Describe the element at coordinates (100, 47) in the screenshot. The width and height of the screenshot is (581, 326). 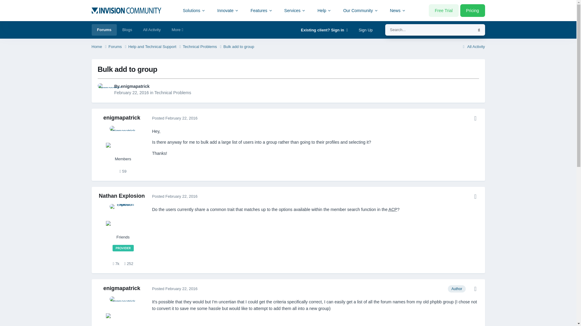
I see `Home` at that location.